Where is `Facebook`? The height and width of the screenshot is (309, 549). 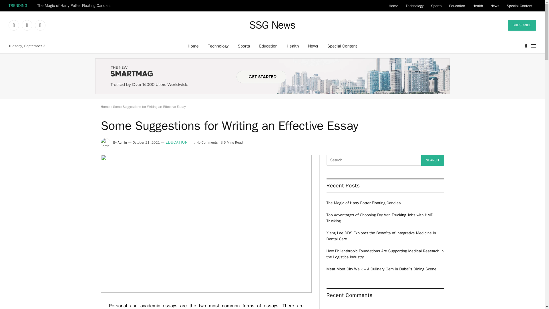 Facebook is located at coordinates (14, 25).